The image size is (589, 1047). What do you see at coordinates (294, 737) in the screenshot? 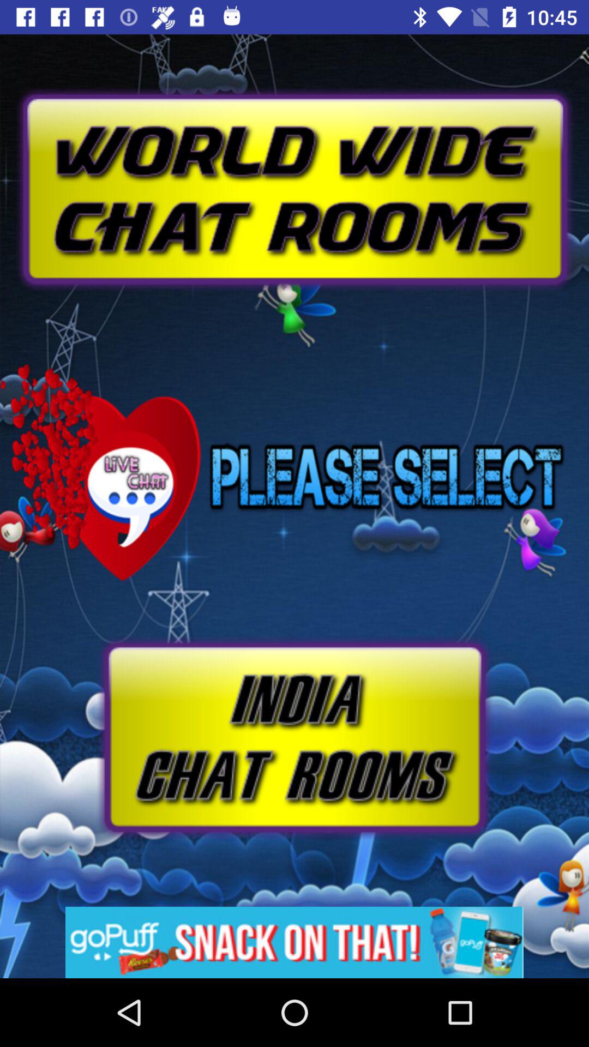
I see `start chat option` at bounding box center [294, 737].